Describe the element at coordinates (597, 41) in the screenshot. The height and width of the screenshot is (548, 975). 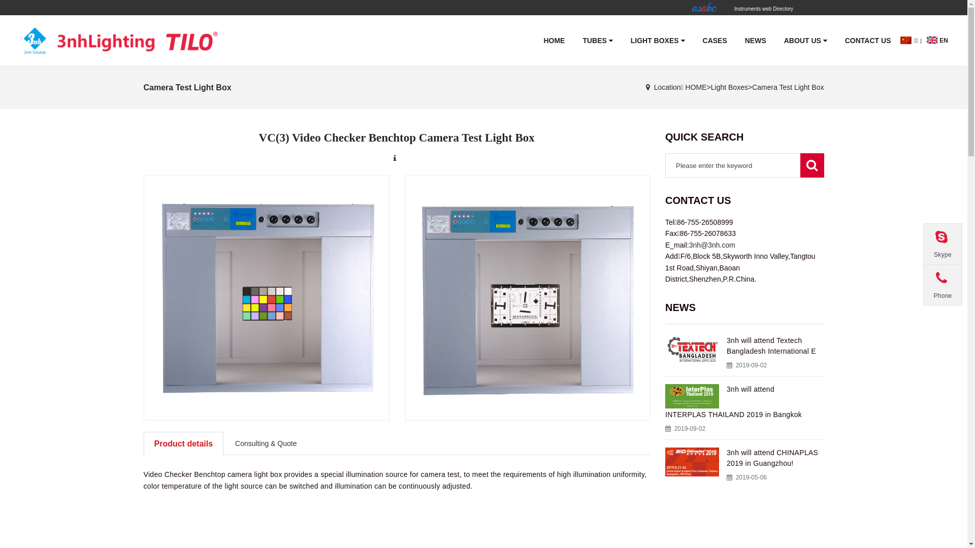
I see `TUBES` at that location.